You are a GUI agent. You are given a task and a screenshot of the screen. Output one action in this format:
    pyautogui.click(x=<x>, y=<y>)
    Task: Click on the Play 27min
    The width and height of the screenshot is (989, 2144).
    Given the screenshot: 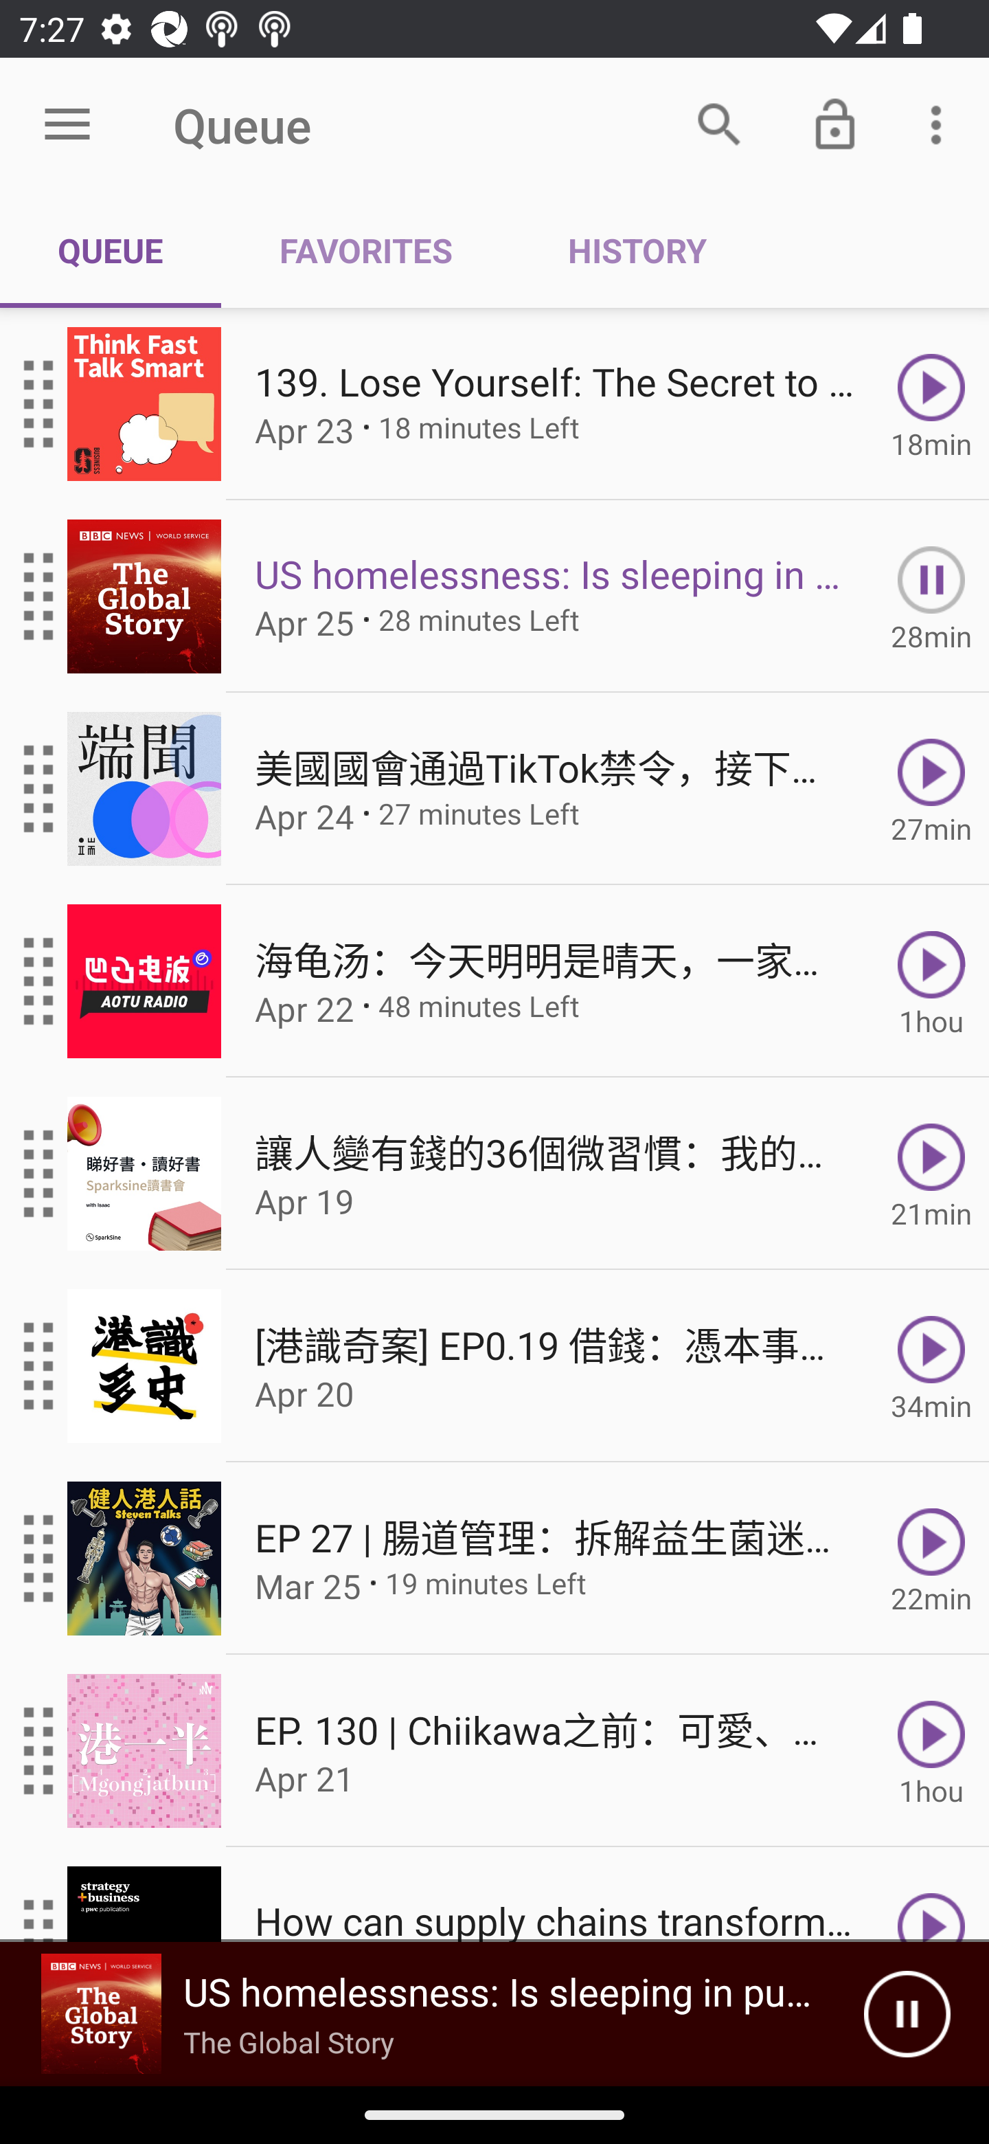 What is the action you would take?
    pyautogui.click(x=931, y=789)
    